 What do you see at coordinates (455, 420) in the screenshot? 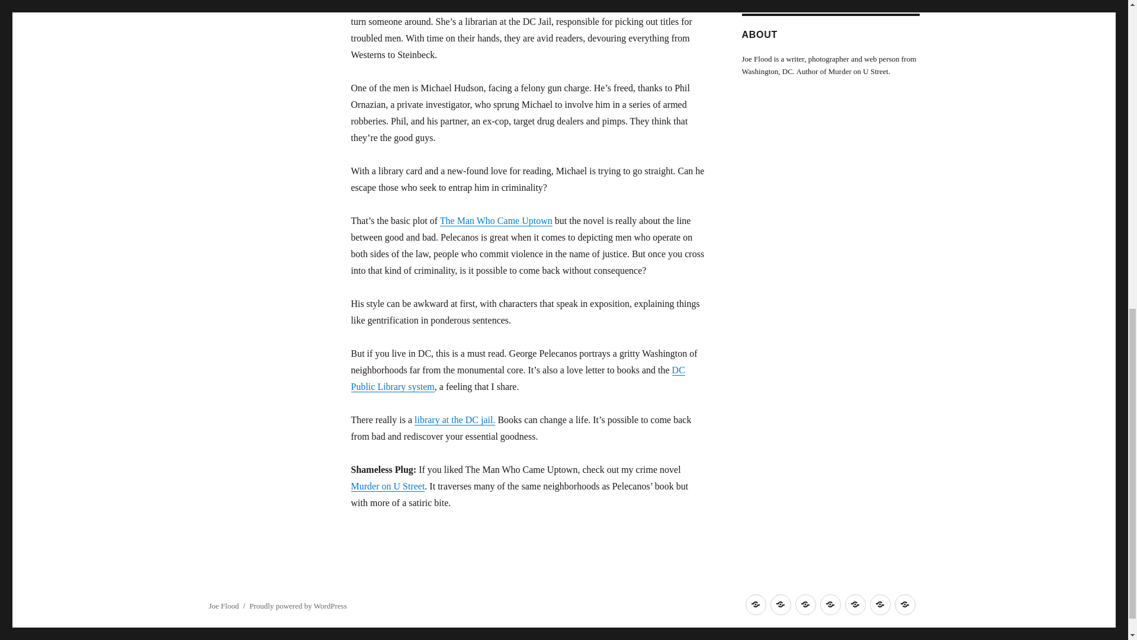
I see `library at the DC jail.` at bounding box center [455, 420].